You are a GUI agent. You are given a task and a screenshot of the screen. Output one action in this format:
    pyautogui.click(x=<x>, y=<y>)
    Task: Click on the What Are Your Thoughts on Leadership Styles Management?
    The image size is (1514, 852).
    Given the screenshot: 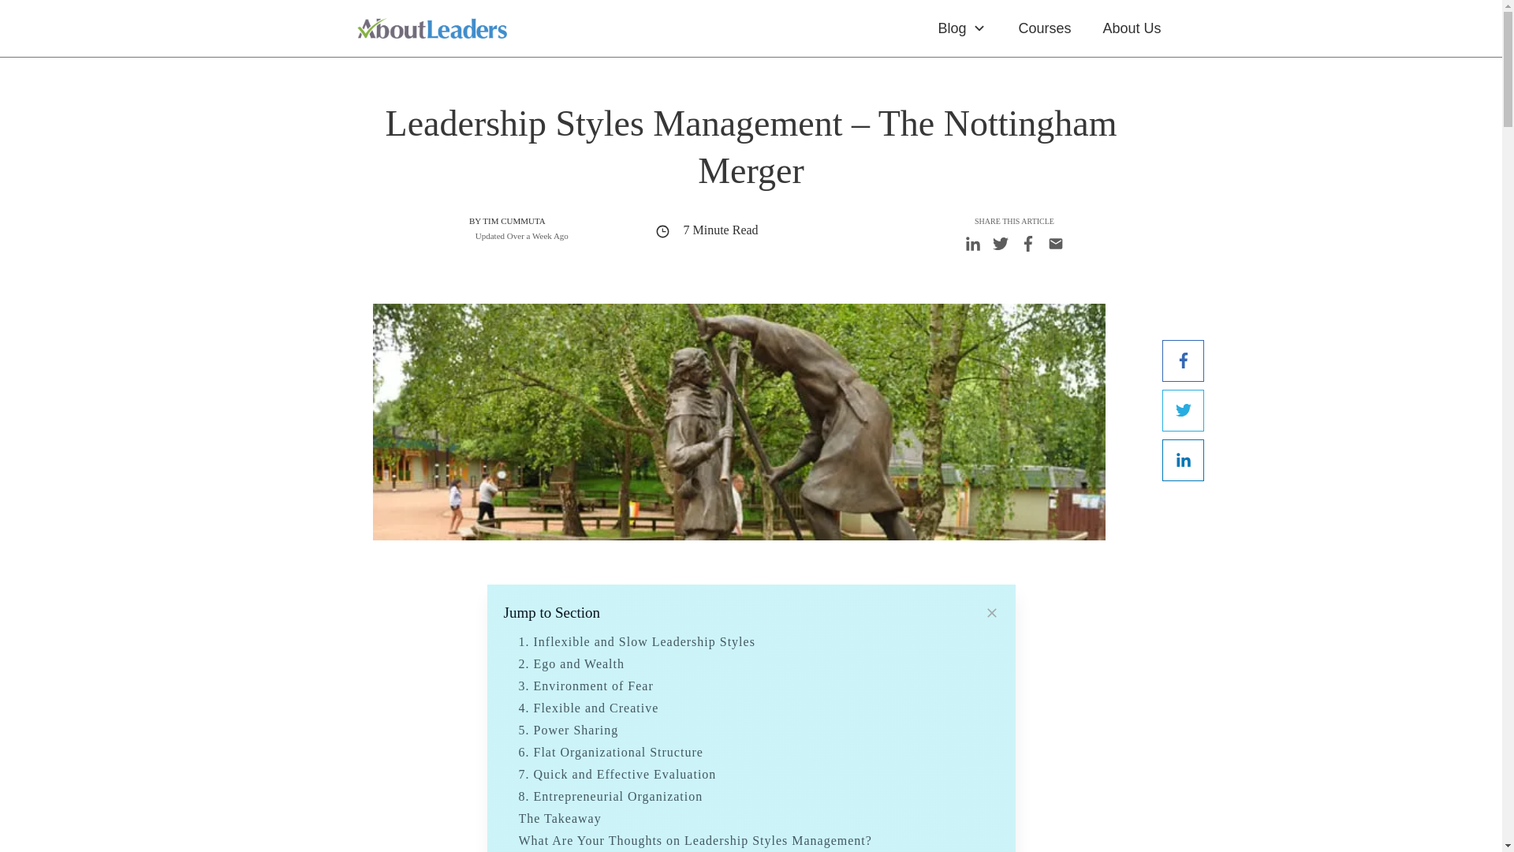 What is the action you would take?
    pyautogui.click(x=695, y=841)
    